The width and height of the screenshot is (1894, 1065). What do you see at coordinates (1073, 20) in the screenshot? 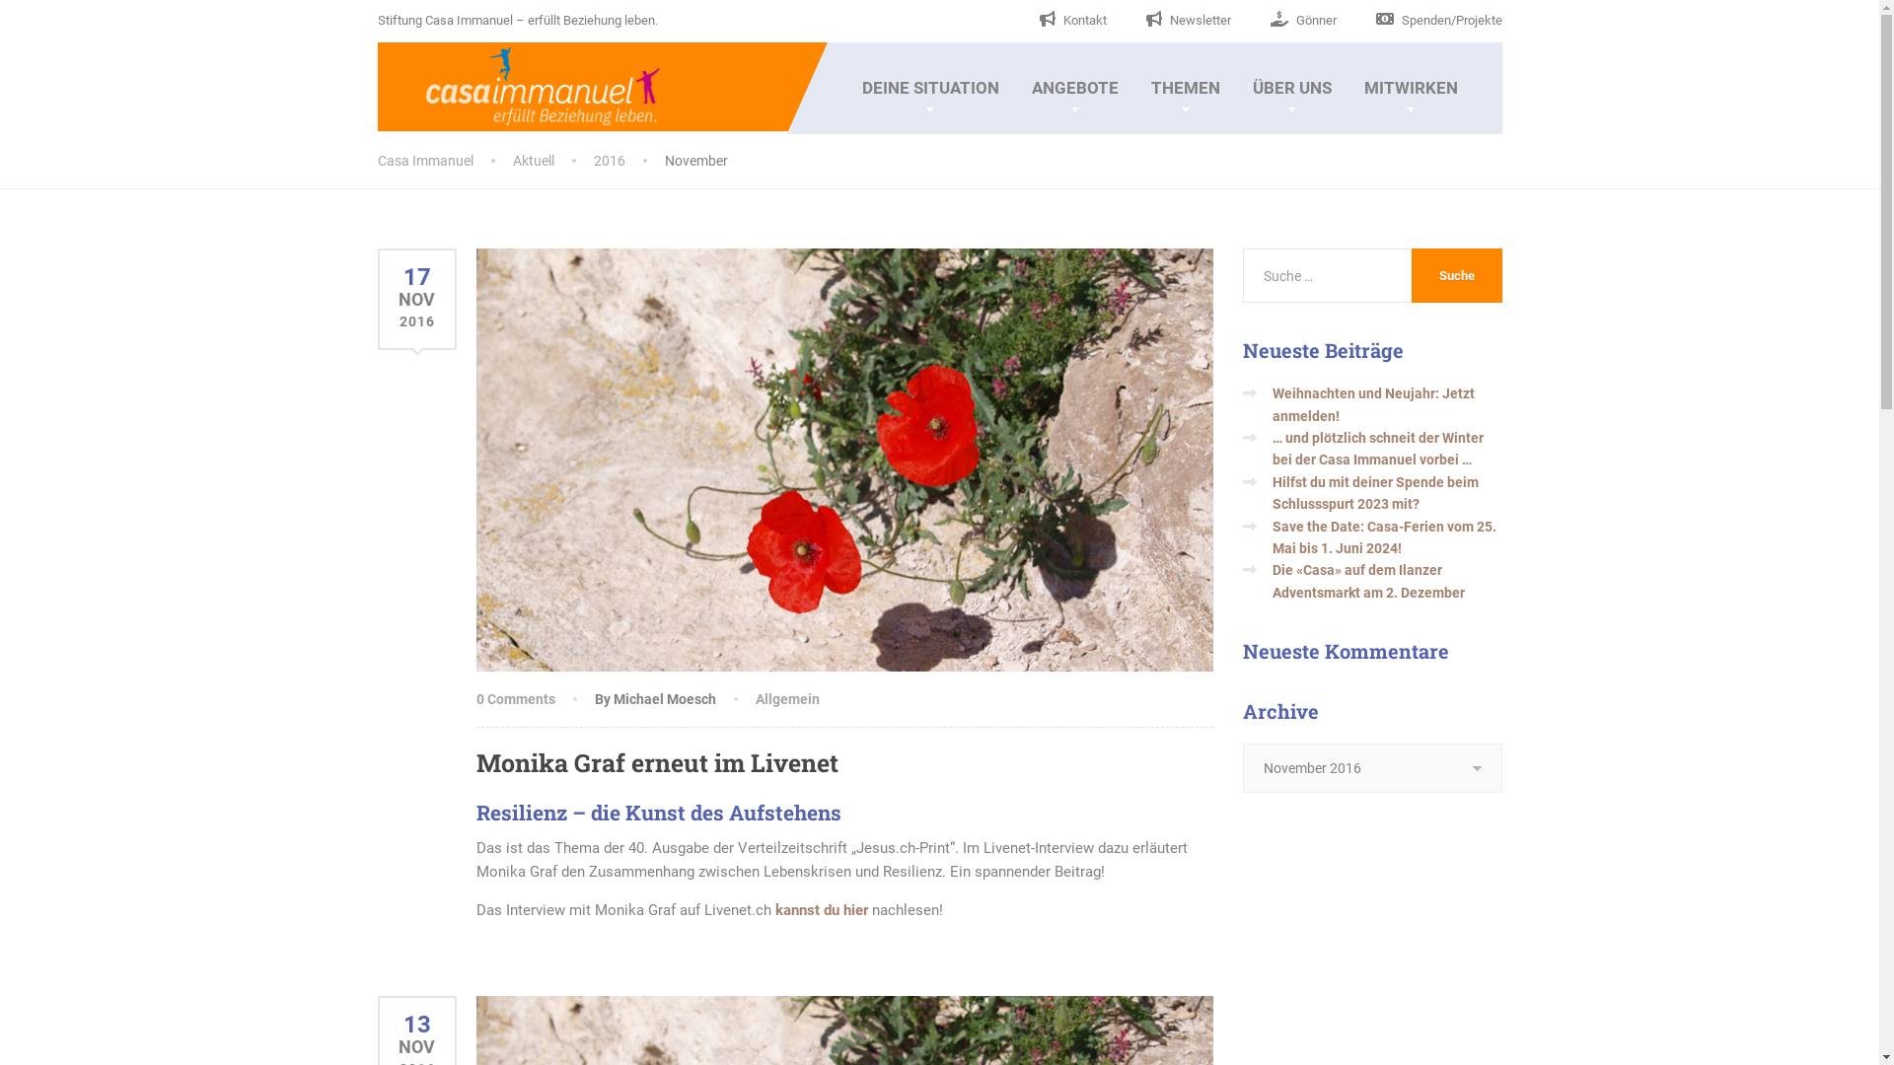
I see `Kontakt` at bounding box center [1073, 20].